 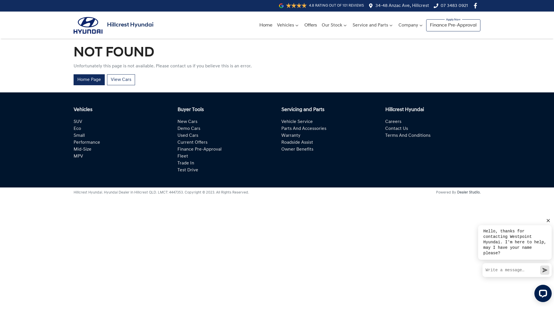 I want to click on Small, so click(x=79, y=136).